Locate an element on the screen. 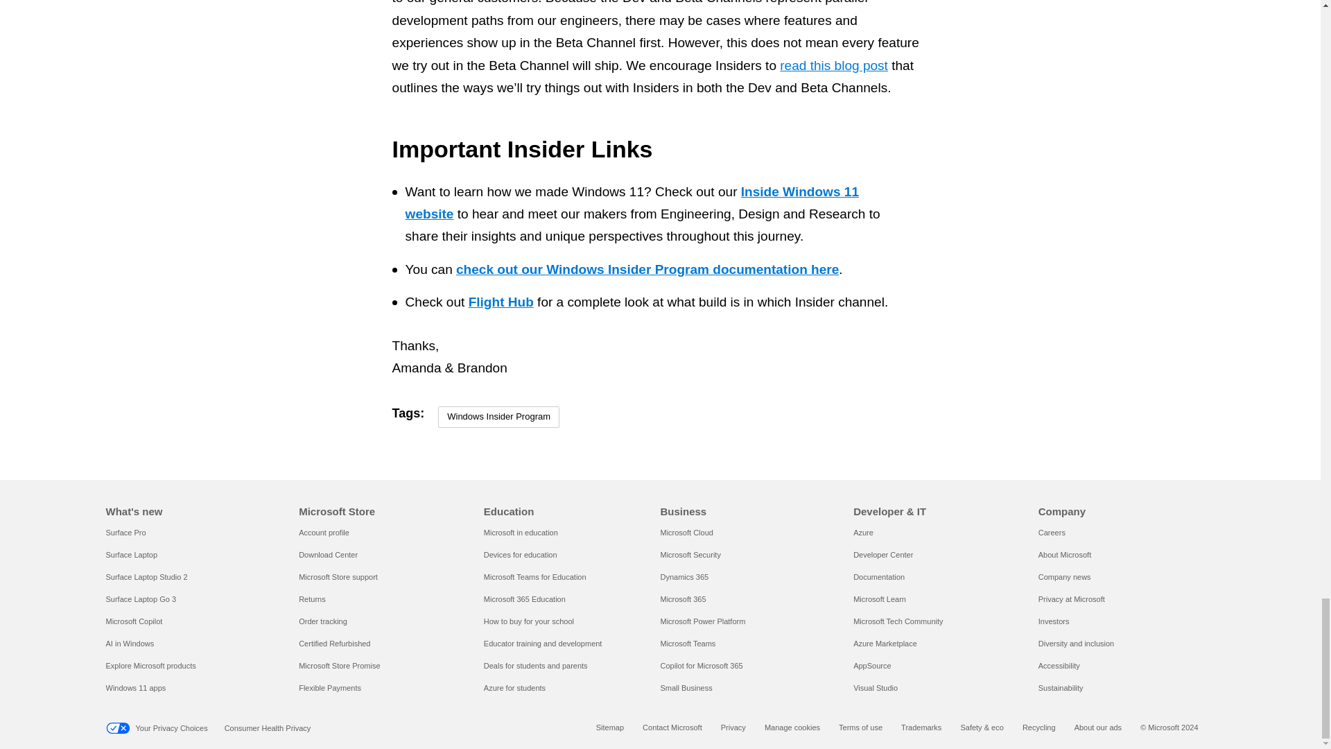 The height and width of the screenshot is (749, 1331). Windows Insider Program Tag is located at coordinates (498, 417).